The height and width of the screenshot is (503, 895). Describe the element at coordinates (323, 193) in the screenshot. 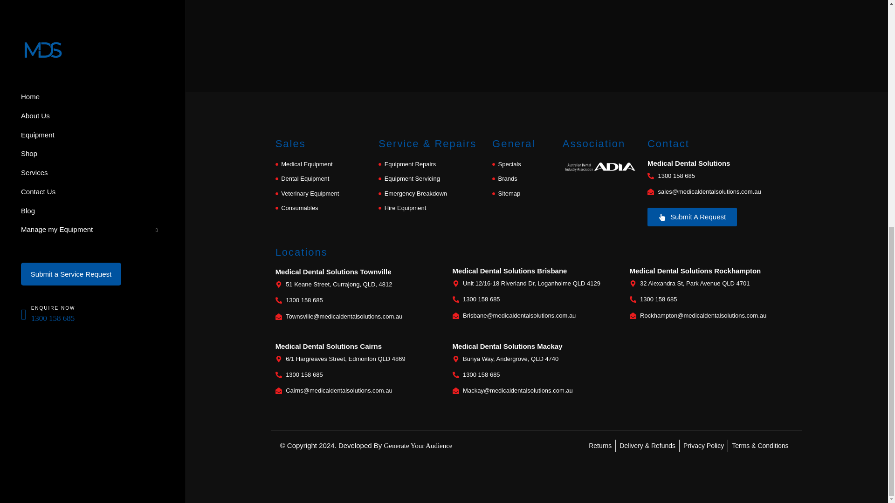

I see `Veterinary Equipment` at that location.